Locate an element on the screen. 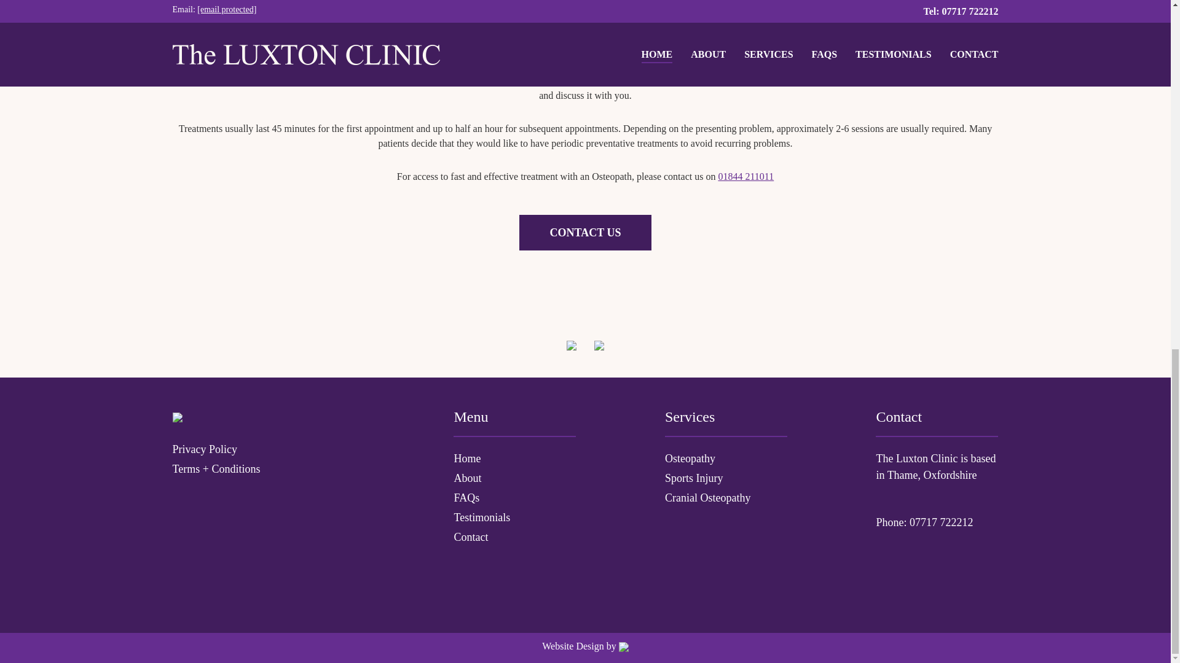 The width and height of the screenshot is (1180, 663). Website Design by is located at coordinates (584, 646).